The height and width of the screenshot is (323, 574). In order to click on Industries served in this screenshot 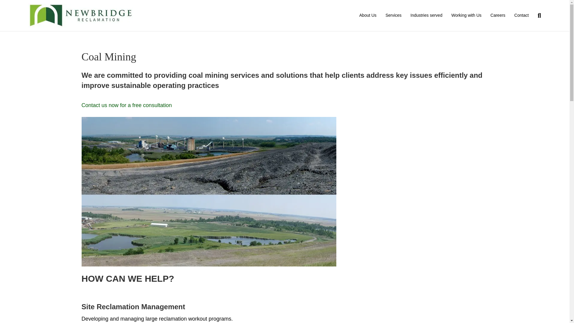, I will do `click(426, 16)`.